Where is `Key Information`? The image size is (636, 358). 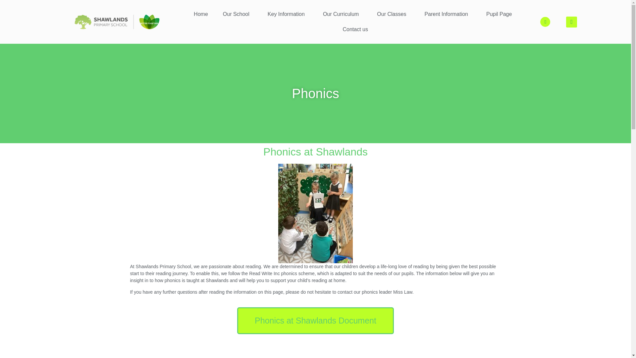 Key Information is located at coordinates (288, 14).